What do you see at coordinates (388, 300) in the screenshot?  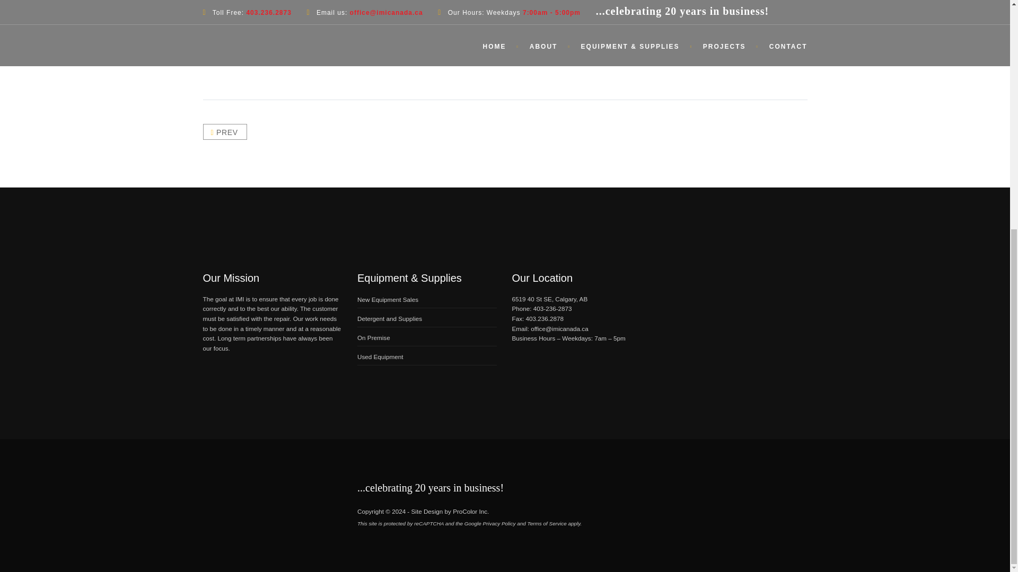 I see `New Equipment Sales` at bounding box center [388, 300].